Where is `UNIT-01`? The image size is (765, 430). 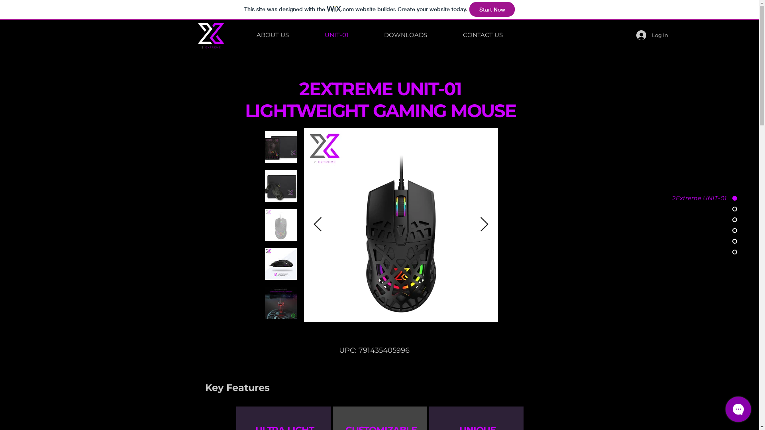 UNIT-01 is located at coordinates (336, 35).